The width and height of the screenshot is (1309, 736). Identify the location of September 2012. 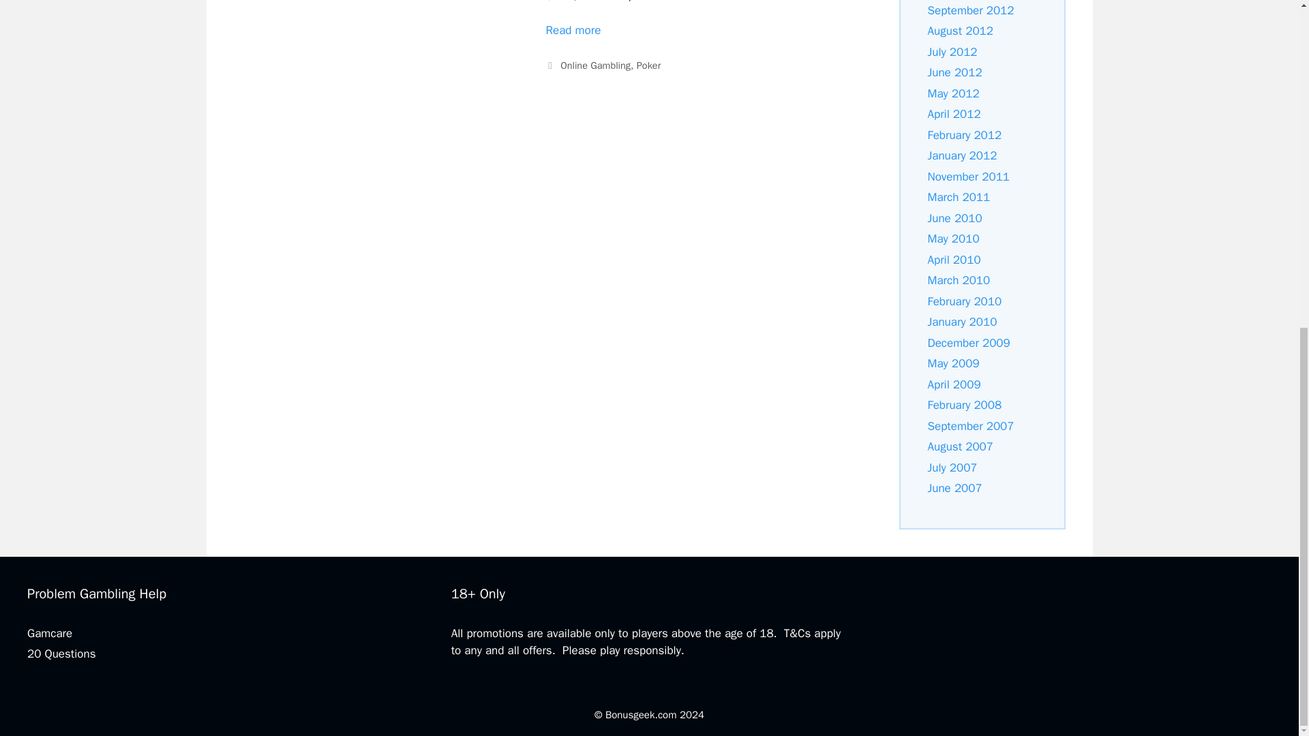
(969, 10).